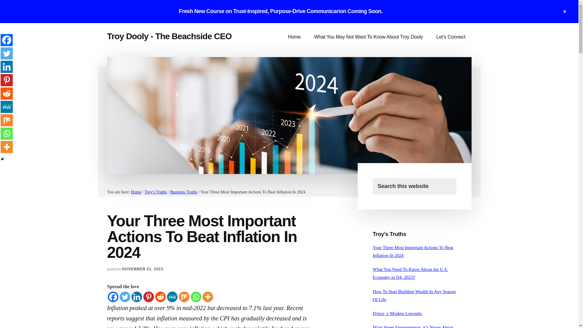 This screenshot has height=328, width=583. I want to click on What You May Not Want To Know About Troy Dooly, so click(369, 37).